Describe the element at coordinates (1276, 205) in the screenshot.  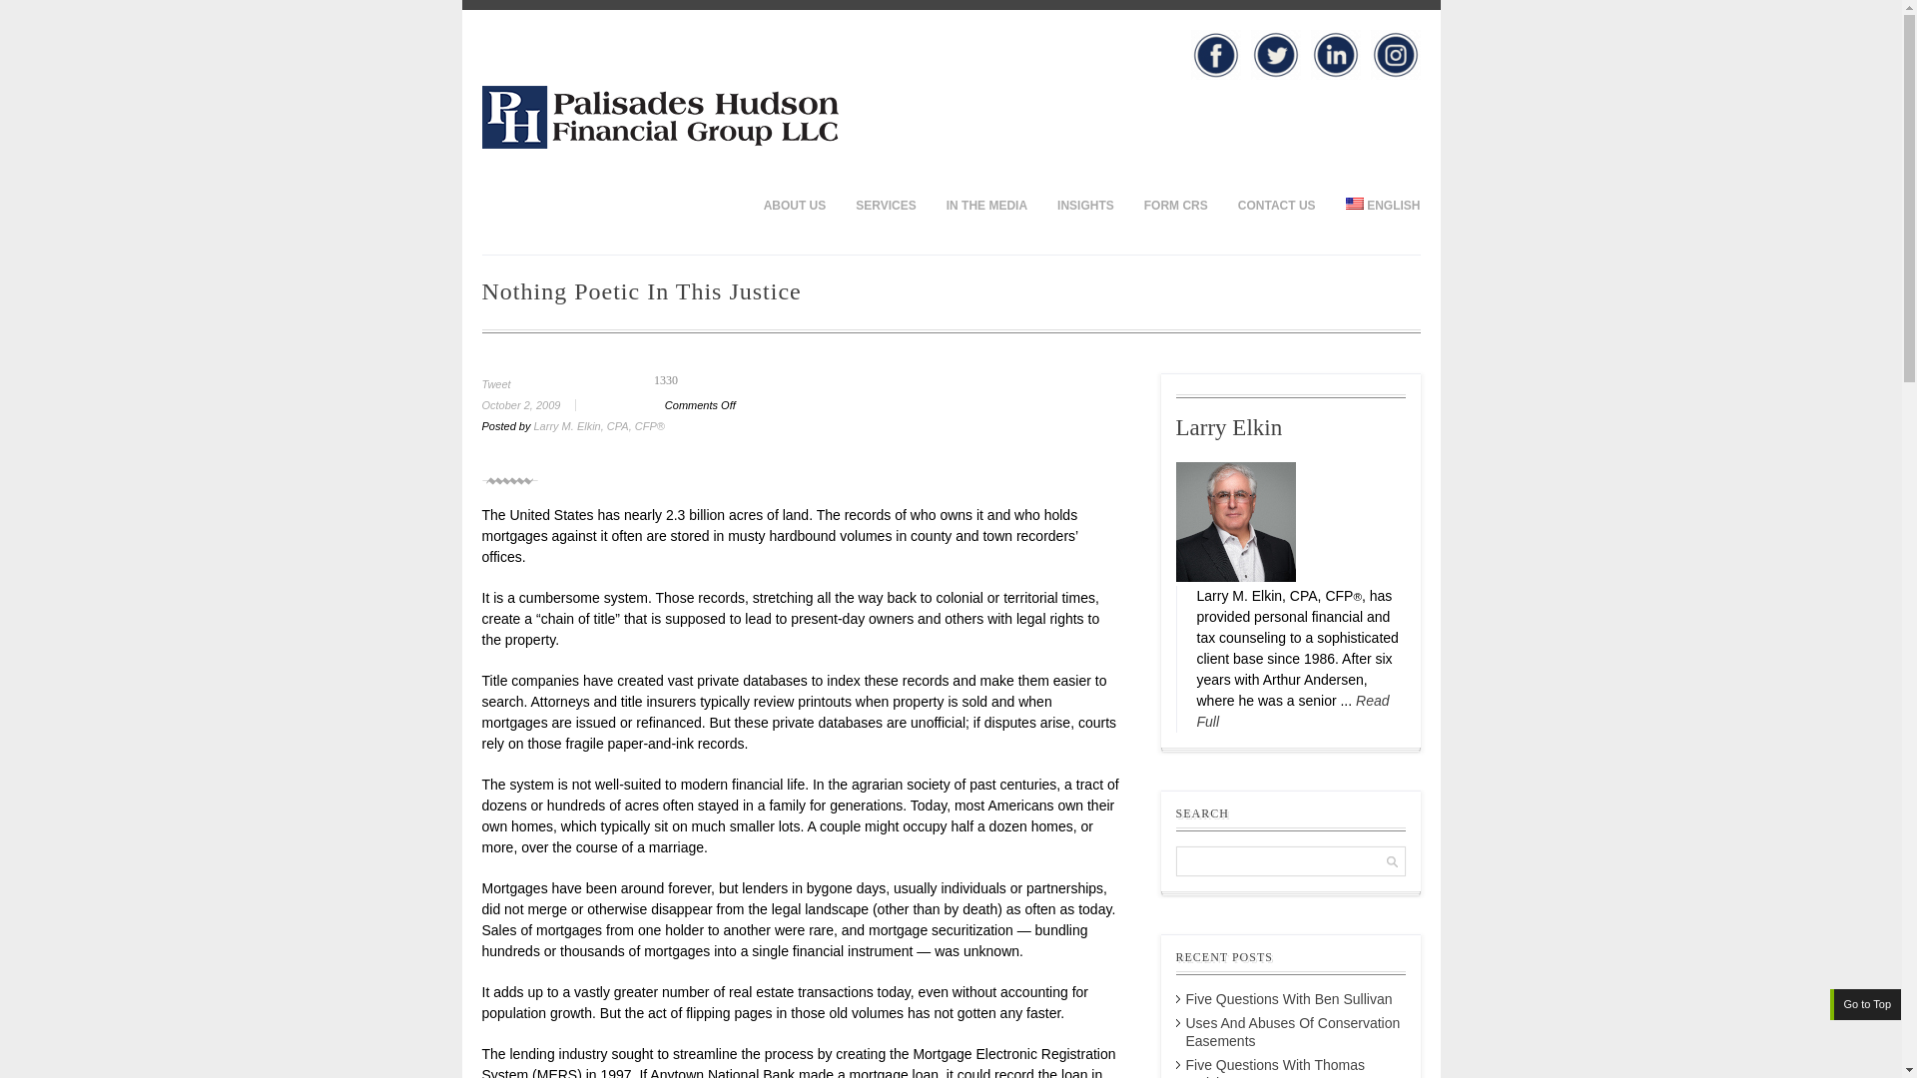
I see `CONTACT US` at that location.